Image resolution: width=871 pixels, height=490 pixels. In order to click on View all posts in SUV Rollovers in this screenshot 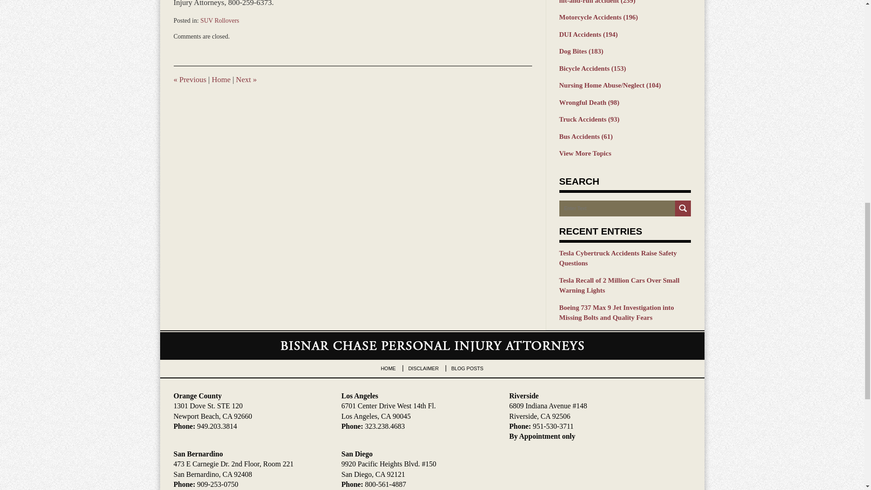, I will do `click(220, 20)`.